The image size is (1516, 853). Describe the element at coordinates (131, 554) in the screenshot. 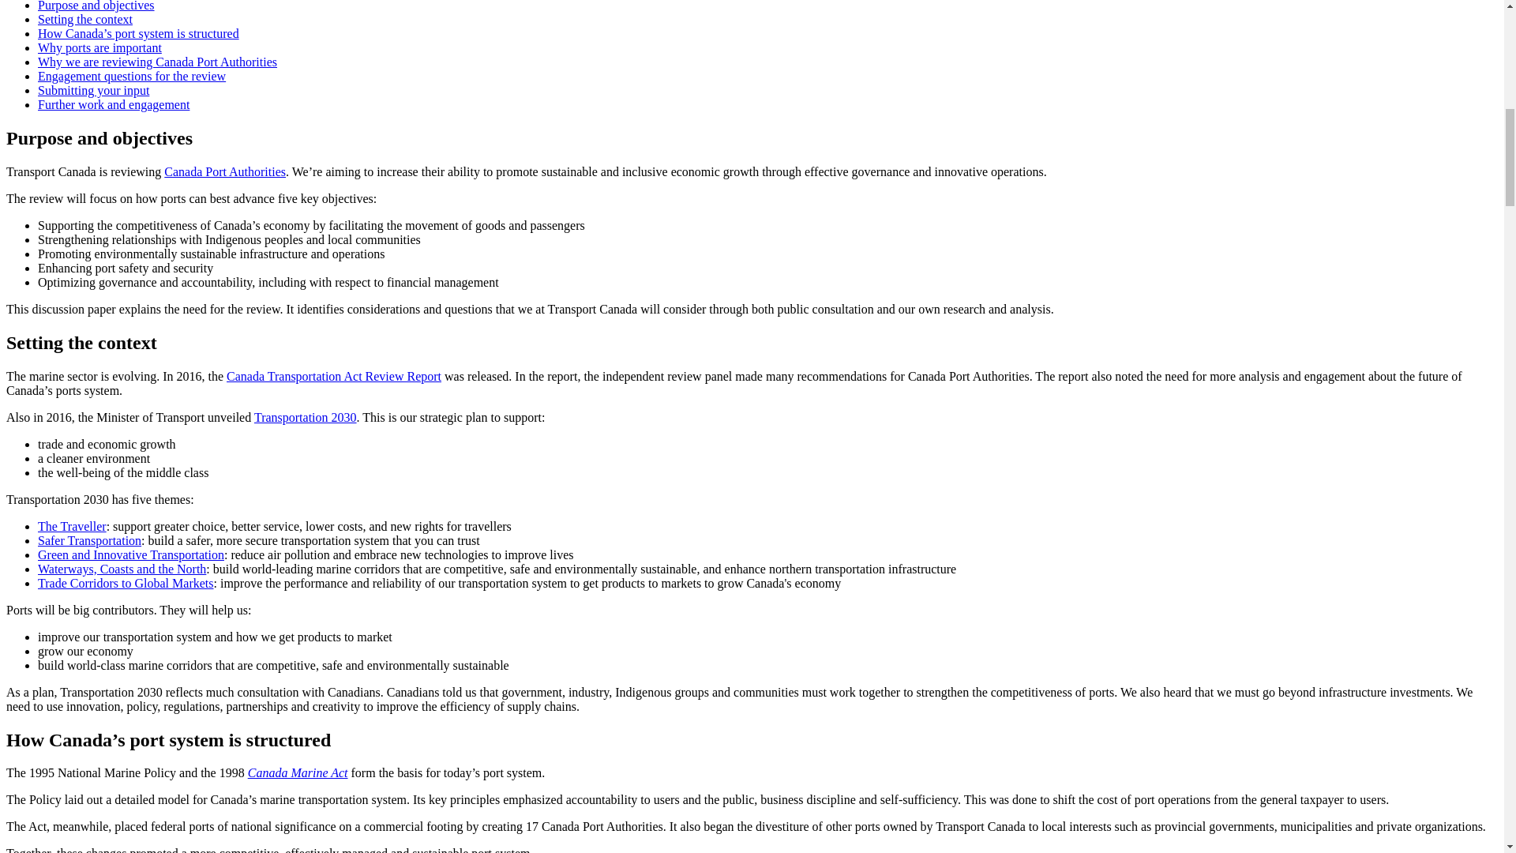

I see `Transportation 2030: Green and Innovative Transportation` at that location.